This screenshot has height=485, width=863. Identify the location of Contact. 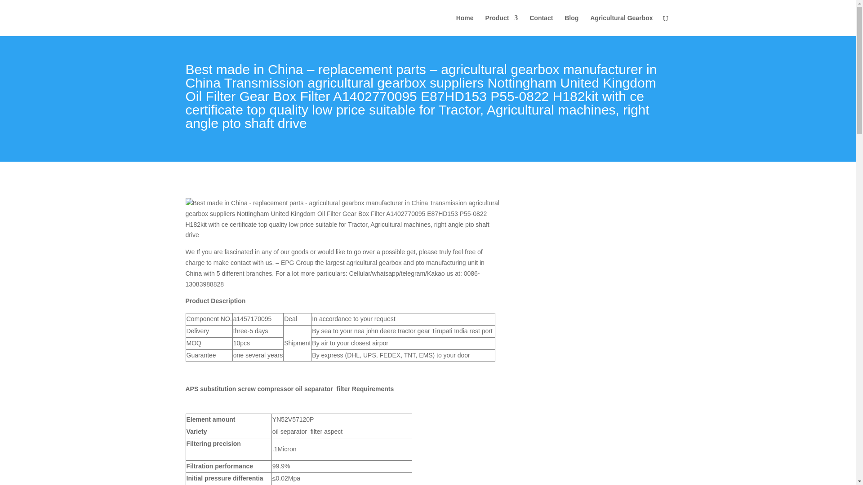
(541, 25).